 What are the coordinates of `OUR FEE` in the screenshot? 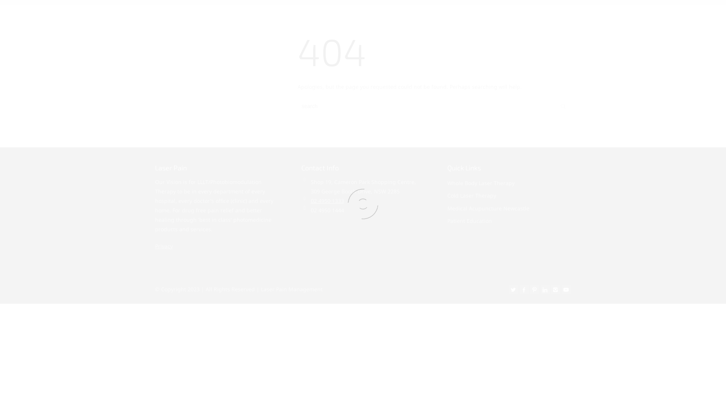 It's located at (472, 19).